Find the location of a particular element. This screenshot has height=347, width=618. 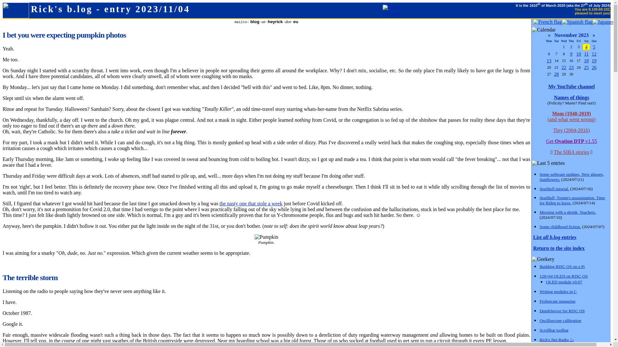

13 is located at coordinates (548, 60).